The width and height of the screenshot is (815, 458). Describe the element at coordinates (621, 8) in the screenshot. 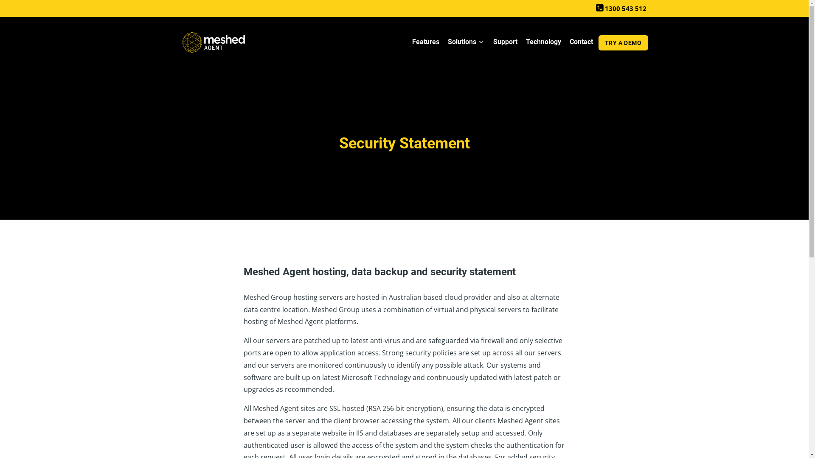

I see `1300 543 512` at that location.